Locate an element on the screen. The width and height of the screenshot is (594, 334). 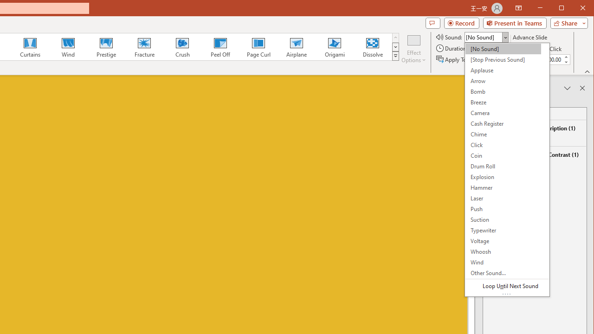
More is located at coordinates (565, 57).